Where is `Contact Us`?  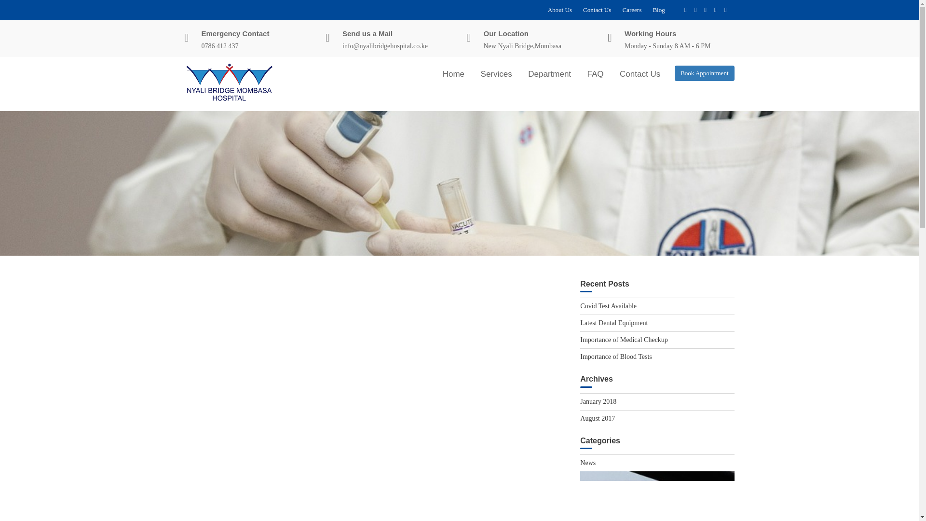
Contact Us is located at coordinates (640, 74).